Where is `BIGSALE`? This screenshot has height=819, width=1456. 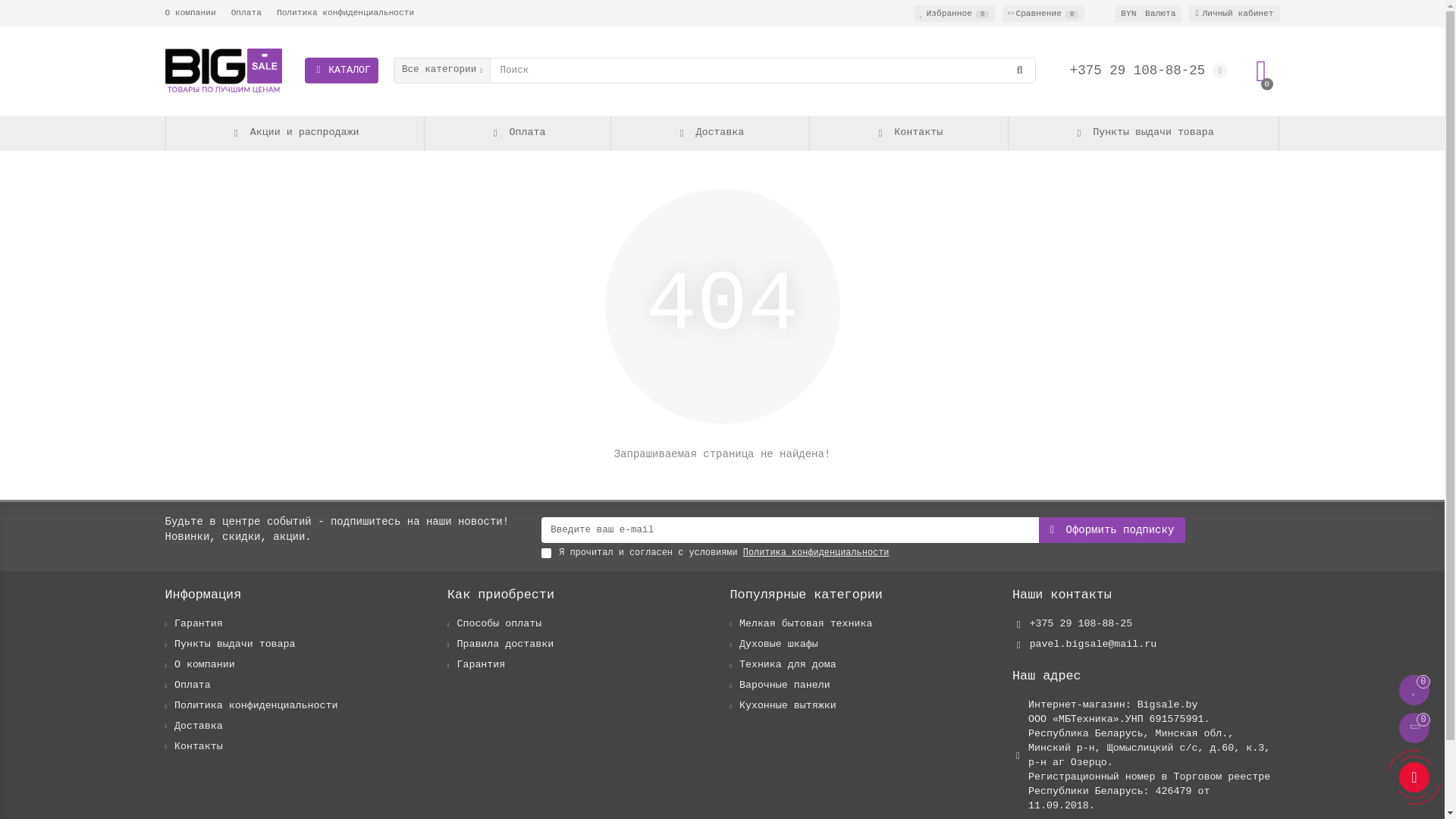
BIGSALE is located at coordinates (224, 71).